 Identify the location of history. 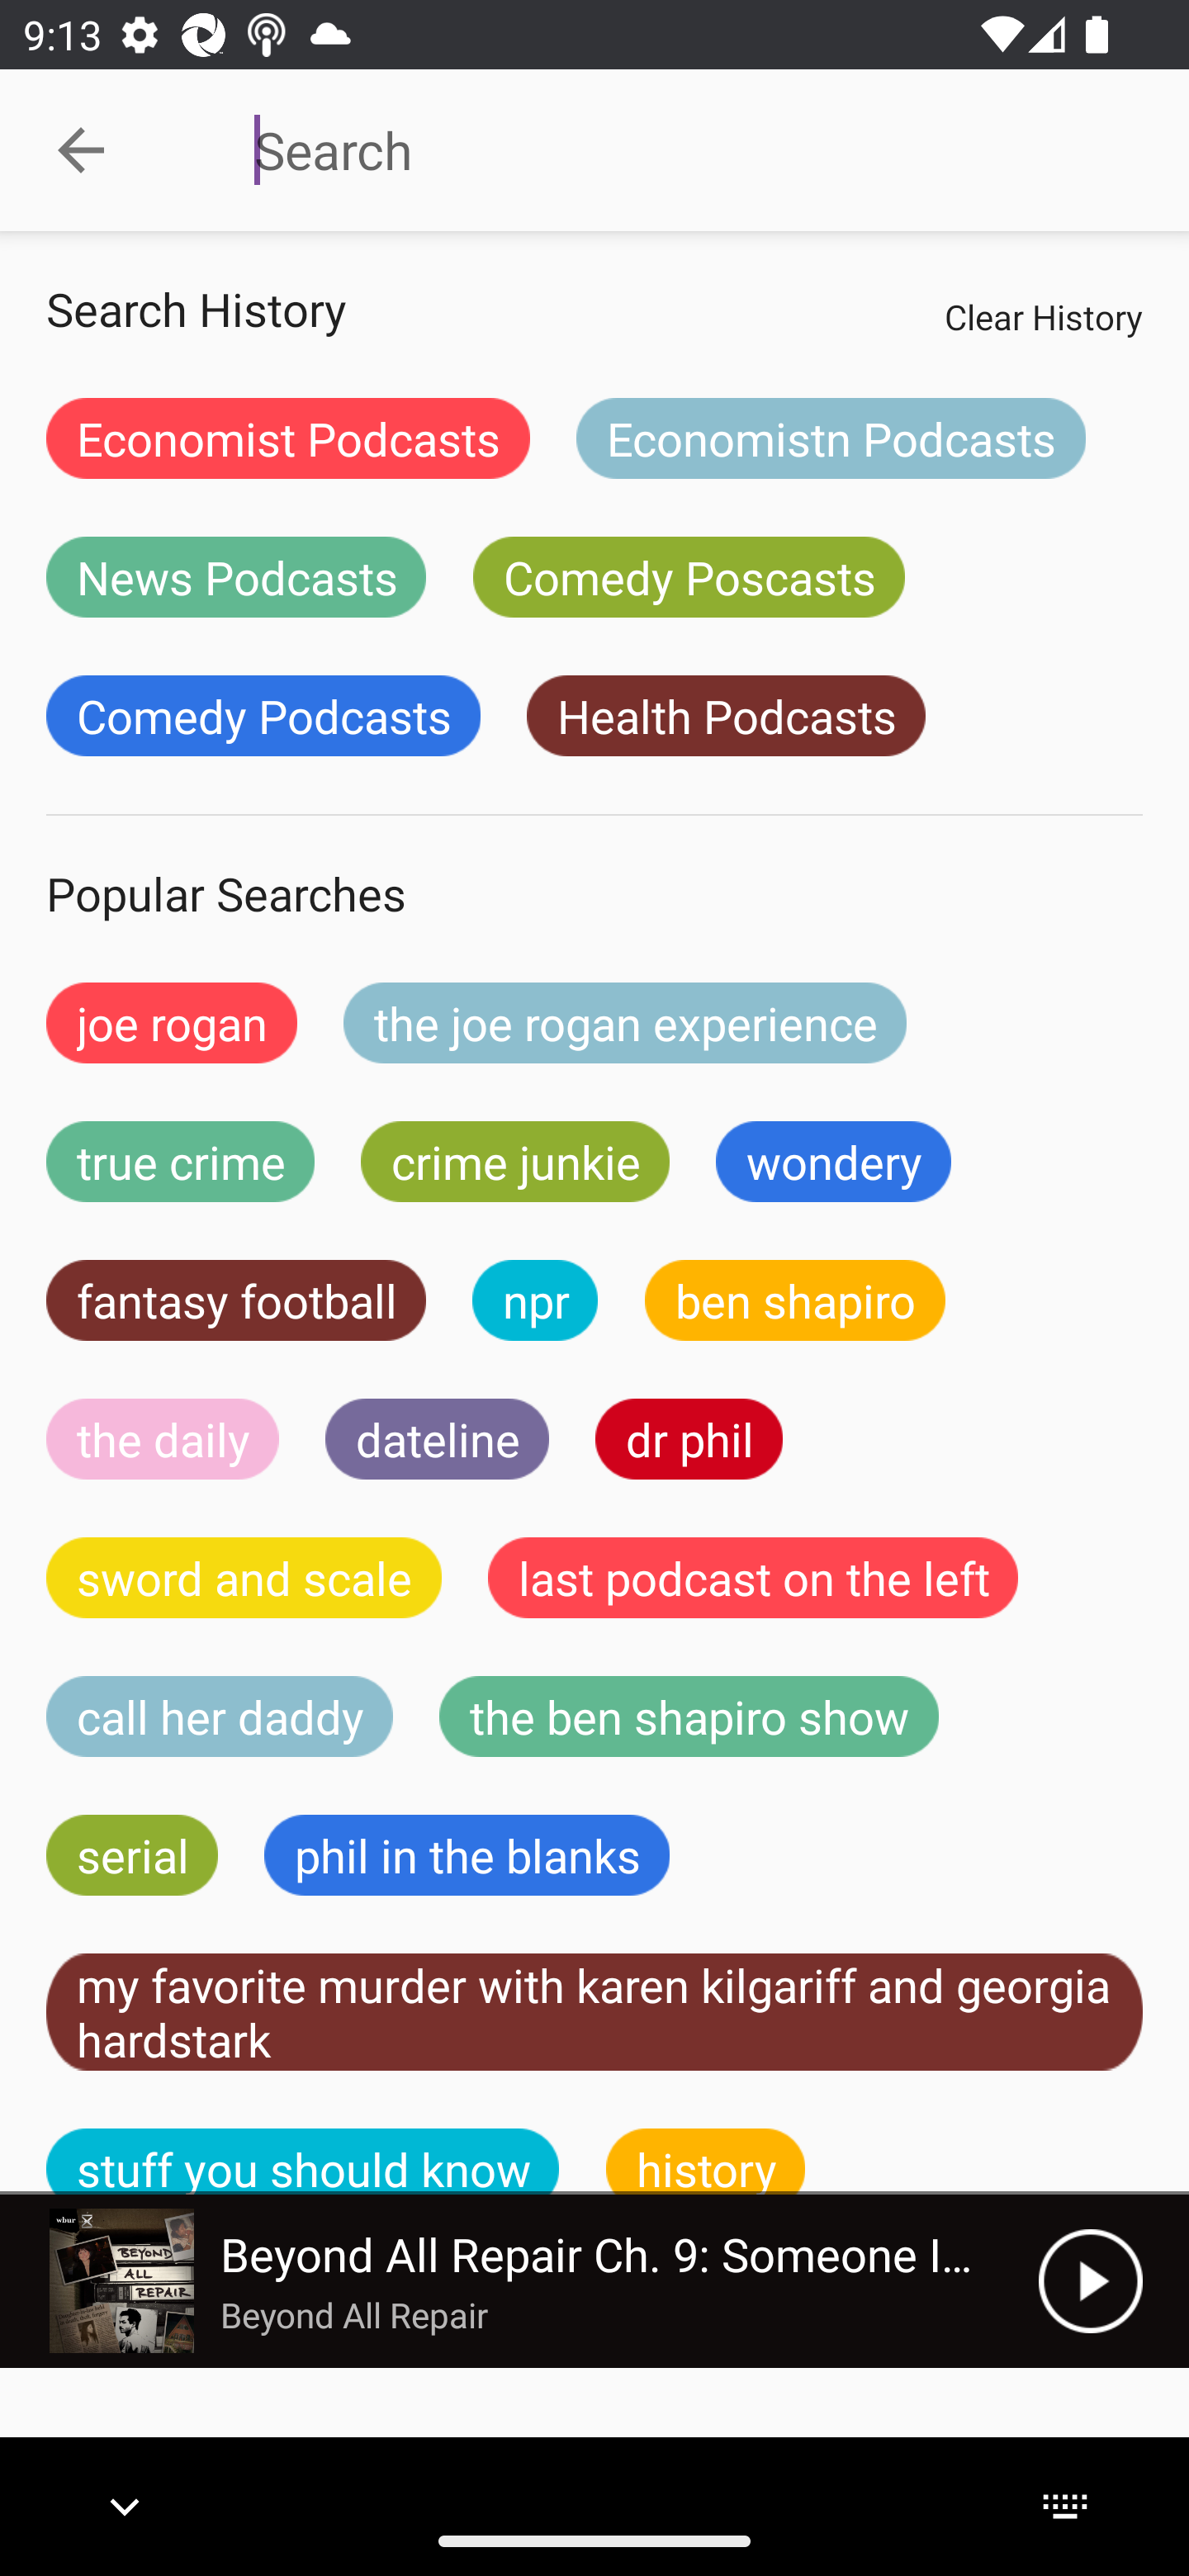
(706, 2162).